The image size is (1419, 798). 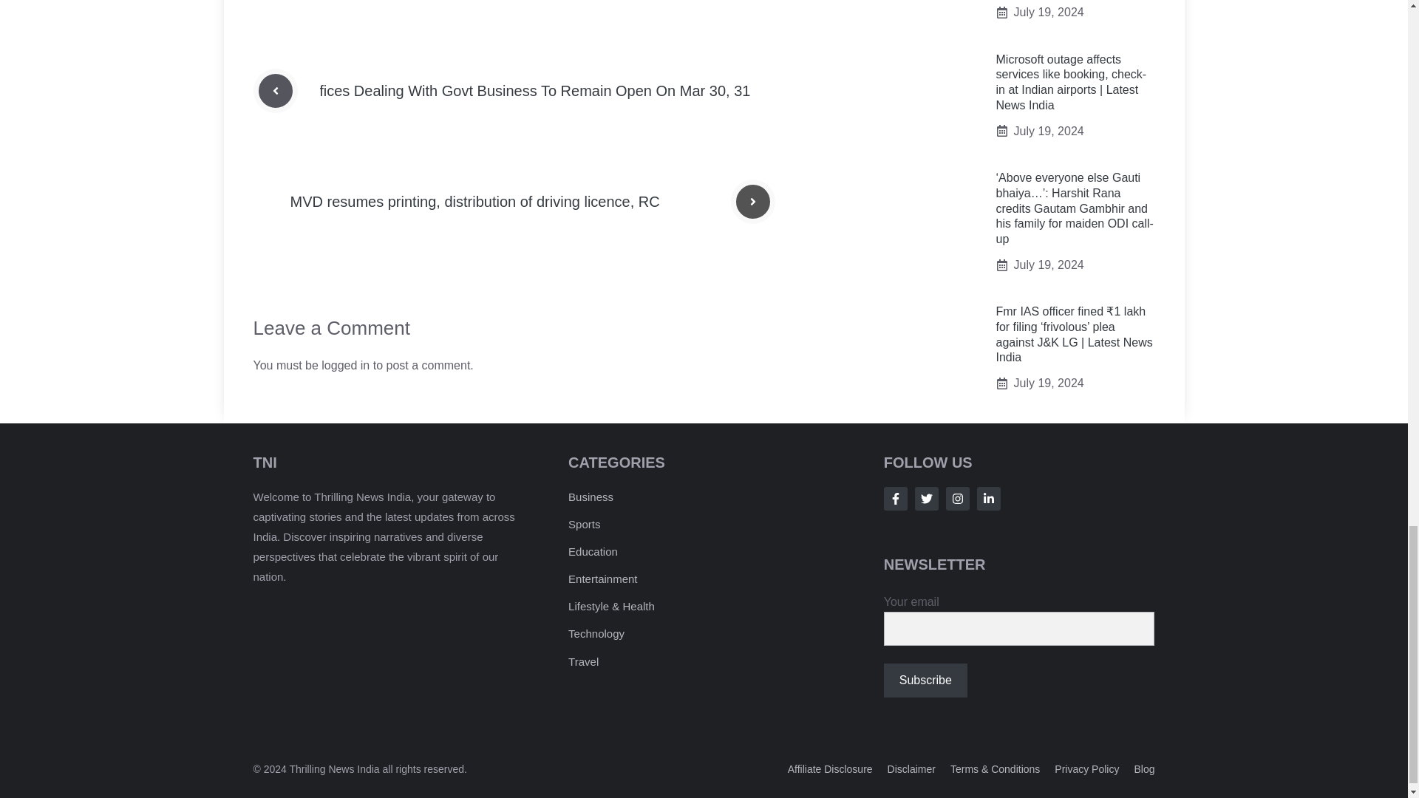 I want to click on Subscribe, so click(x=925, y=680).